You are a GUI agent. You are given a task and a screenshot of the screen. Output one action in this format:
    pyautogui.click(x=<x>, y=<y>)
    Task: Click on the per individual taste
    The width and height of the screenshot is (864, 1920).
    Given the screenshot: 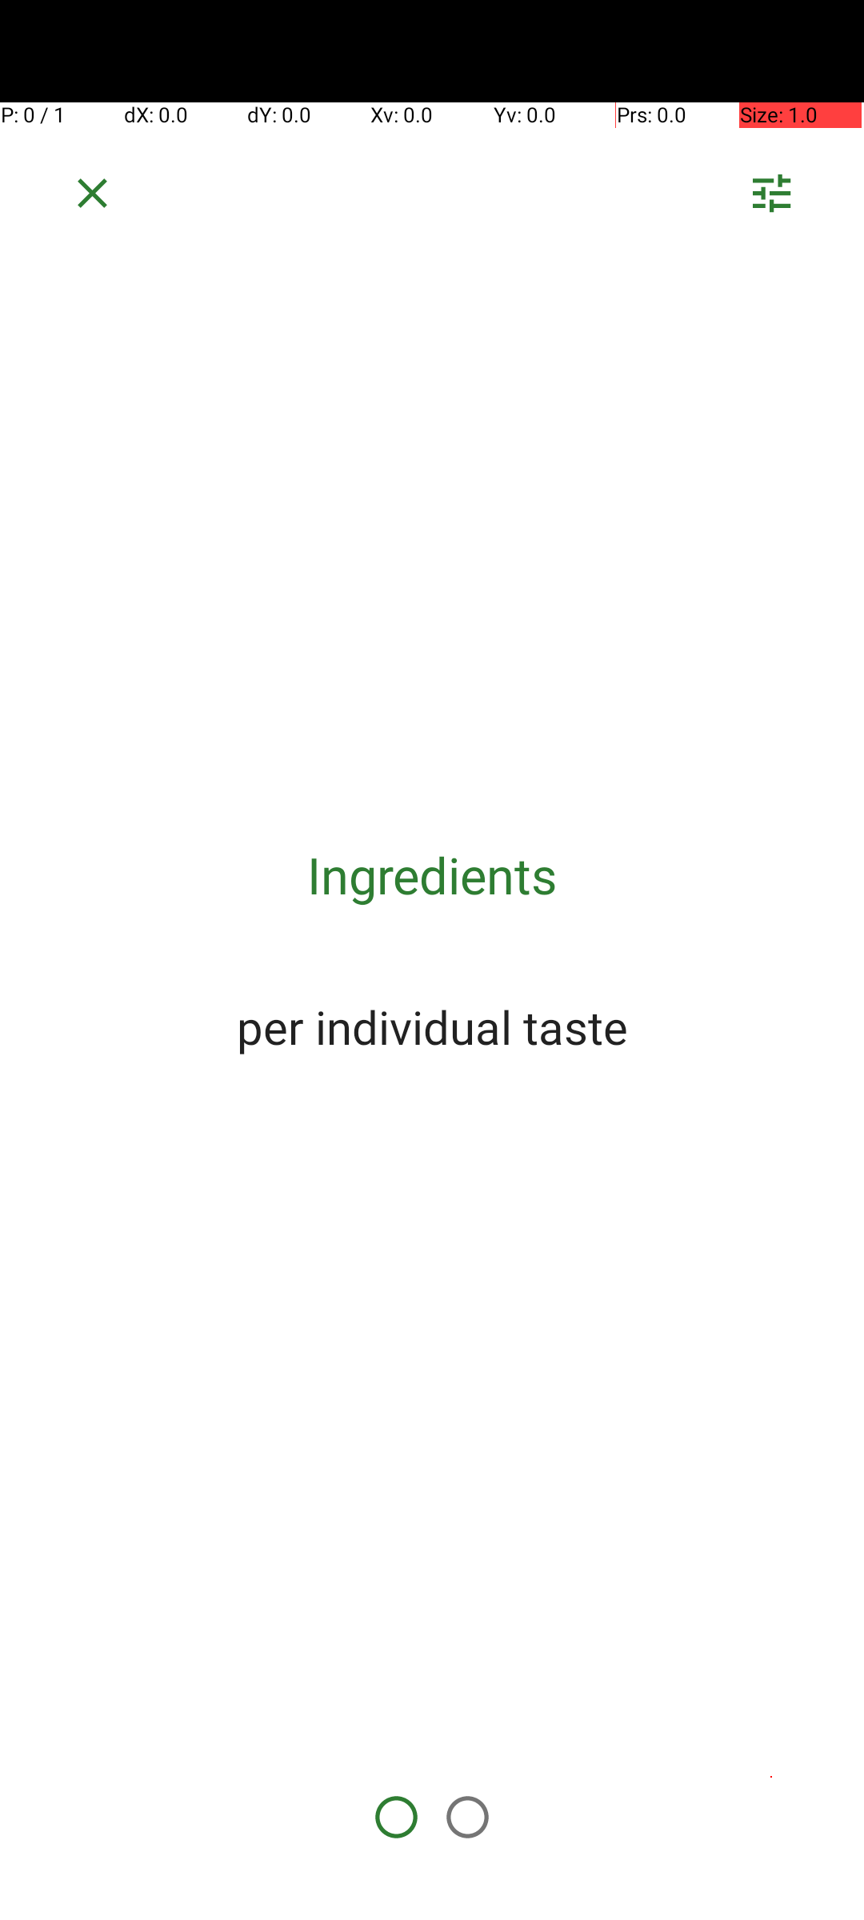 What is the action you would take?
    pyautogui.click(x=432, y=1026)
    